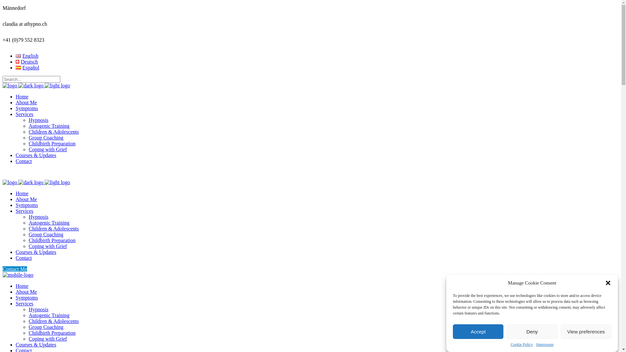 This screenshot has width=626, height=352. Describe the element at coordinates (52, 241) in the screenshot. I see `Childbirth Preparation` at that location.